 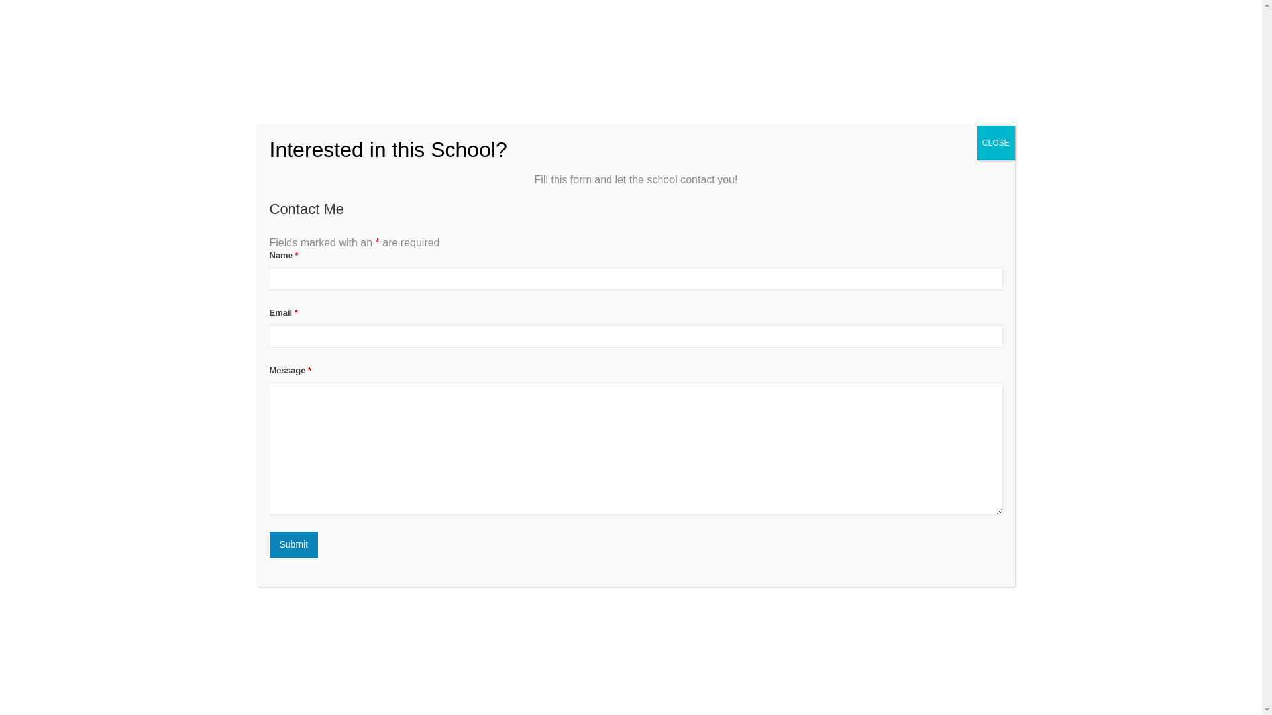 I want to click on Post New Review, so click(x=351, y=399).